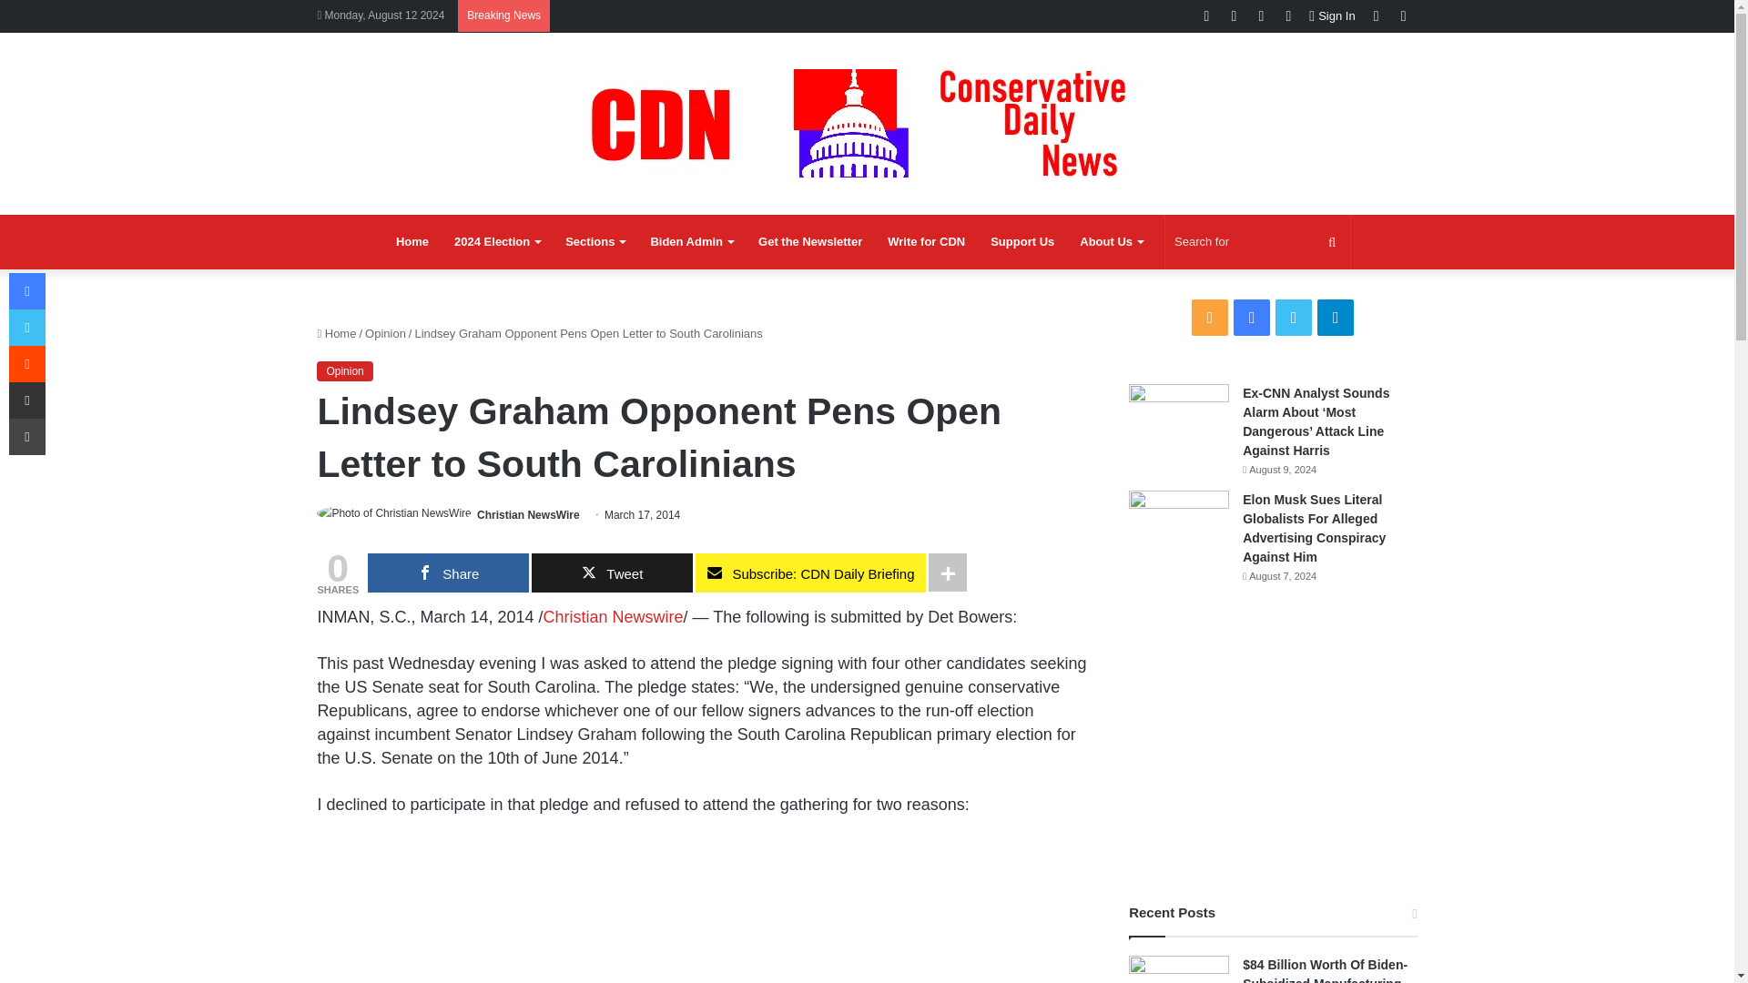  I want to click on Get the Newsletter, so click(810, 242).